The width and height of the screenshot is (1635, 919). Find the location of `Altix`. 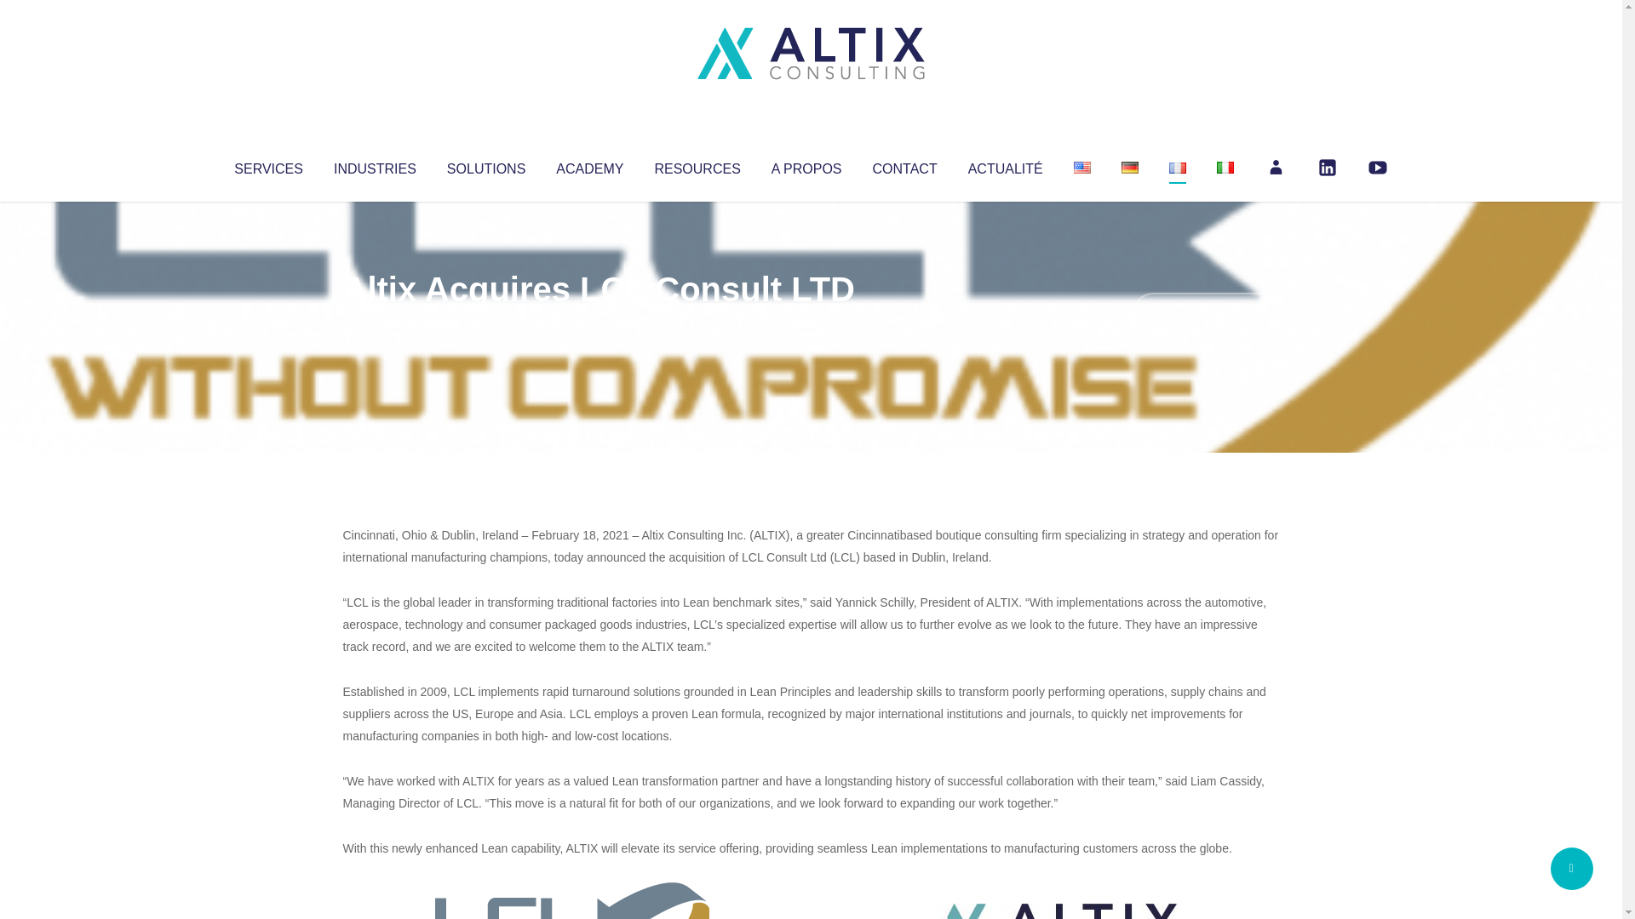

Altix is located at coordinates (375, 323).